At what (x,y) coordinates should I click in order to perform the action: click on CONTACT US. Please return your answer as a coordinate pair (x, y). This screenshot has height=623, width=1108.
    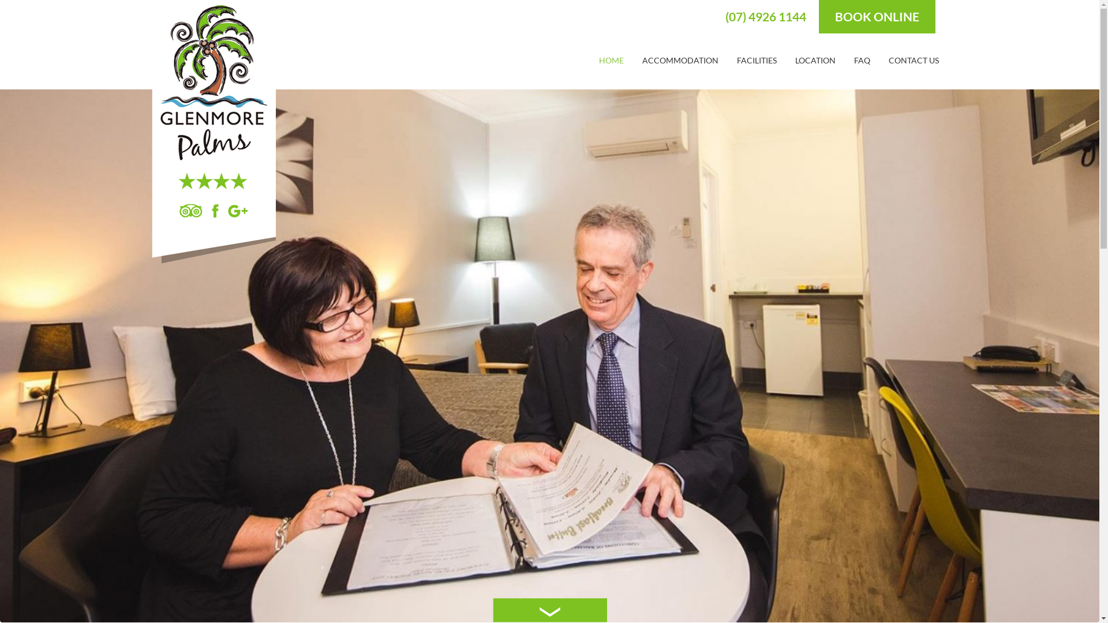
    Looking at the image, I should click on (914, 58).